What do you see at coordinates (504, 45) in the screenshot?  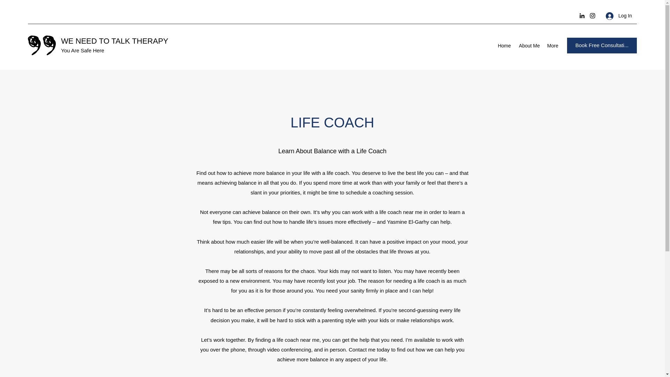 I see `Home` at bounding box center [504, 45].